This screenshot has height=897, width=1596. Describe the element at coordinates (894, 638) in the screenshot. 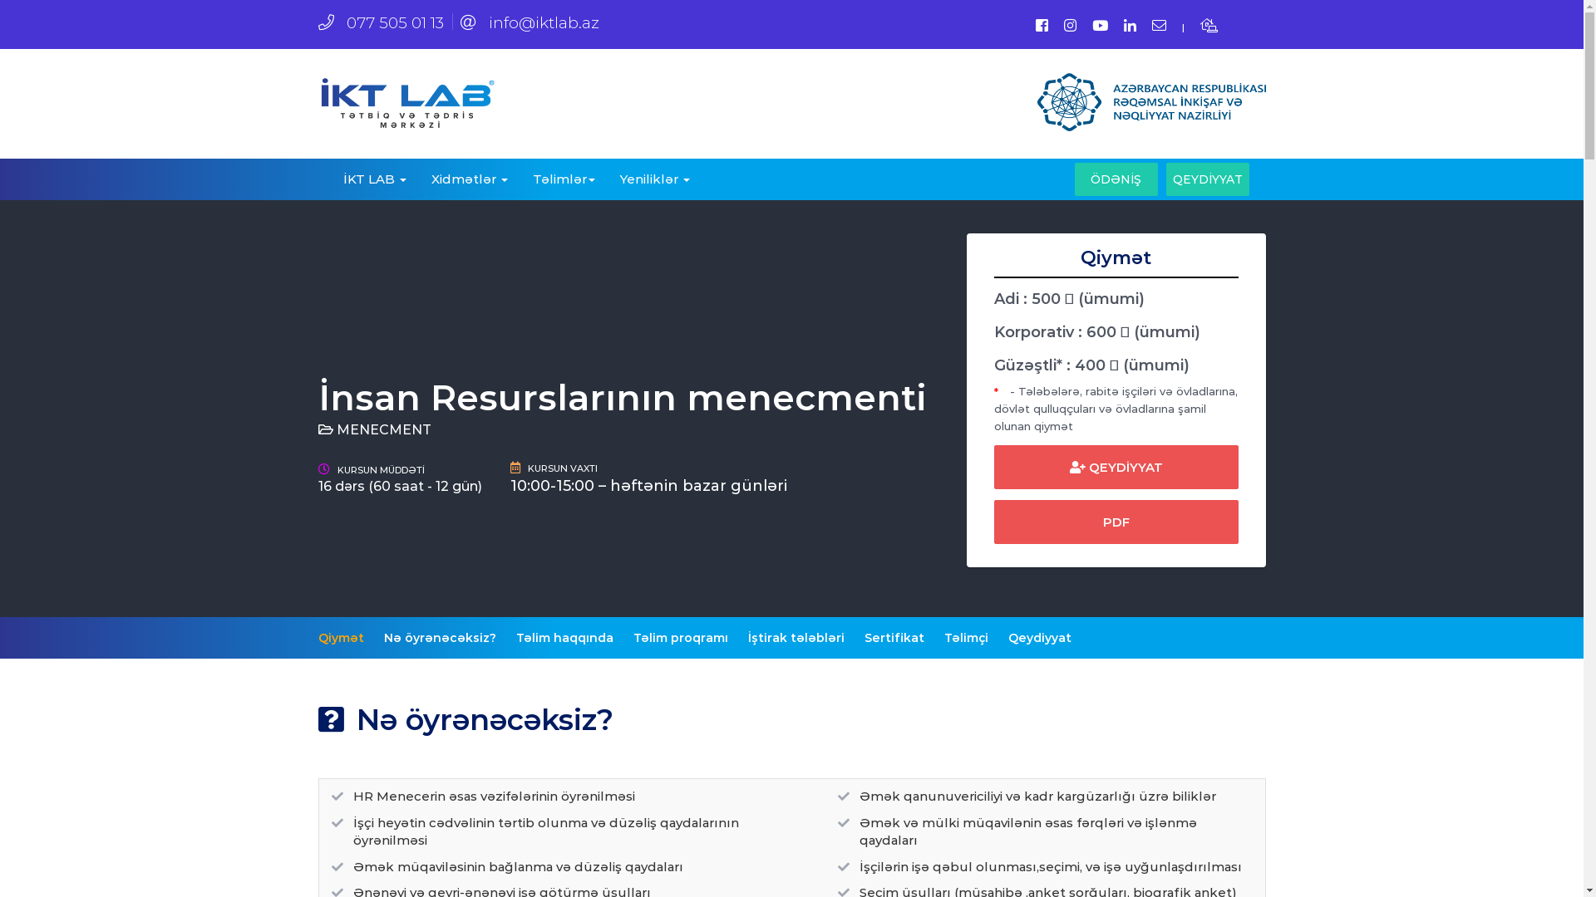

I see `Sertifikat` at that location.